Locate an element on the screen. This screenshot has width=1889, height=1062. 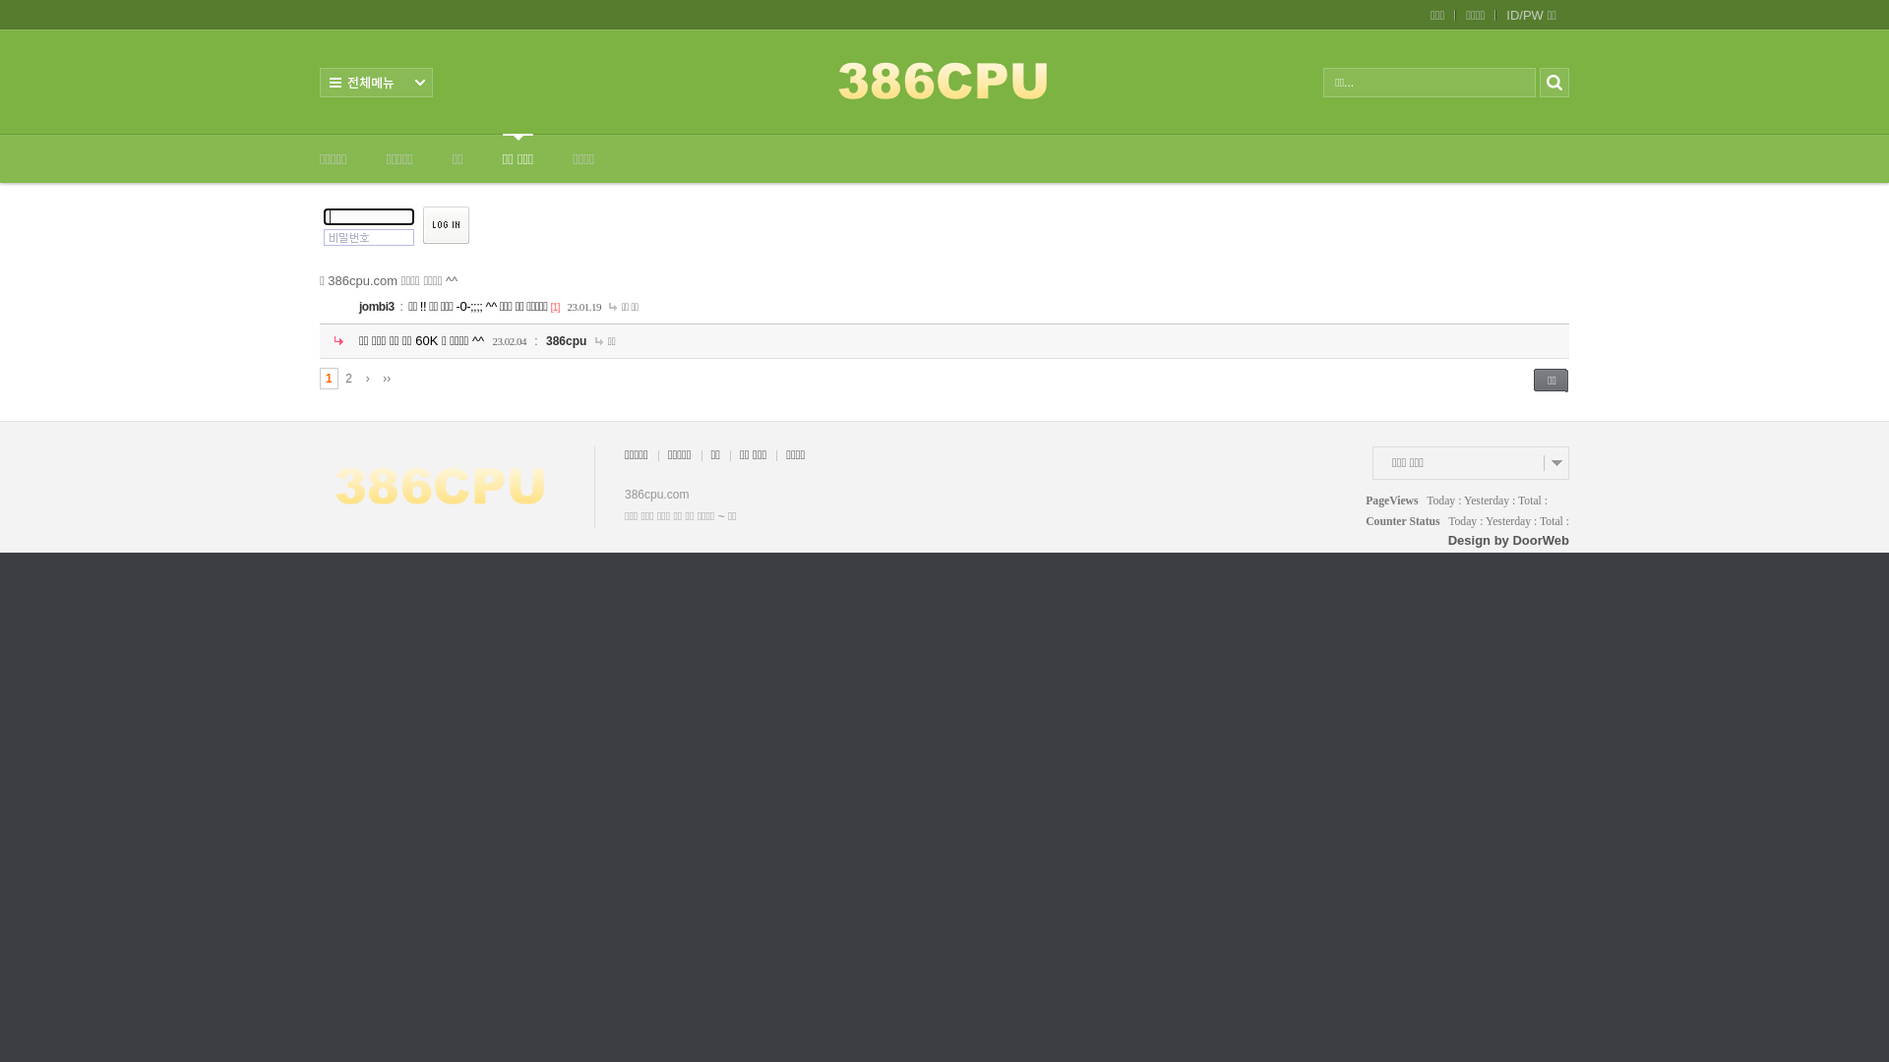
jombi3 is located at coordinates (377, 307).